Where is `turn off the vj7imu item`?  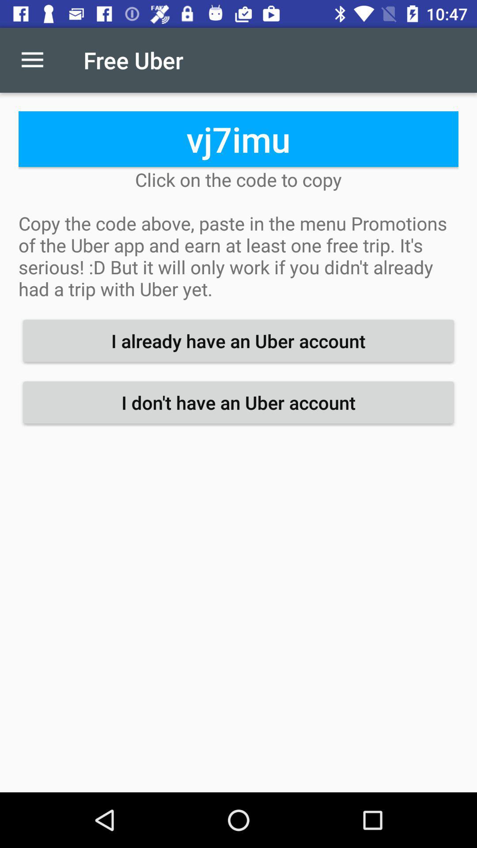
turn off the vj7imu item is located at coordinates (238, 139).